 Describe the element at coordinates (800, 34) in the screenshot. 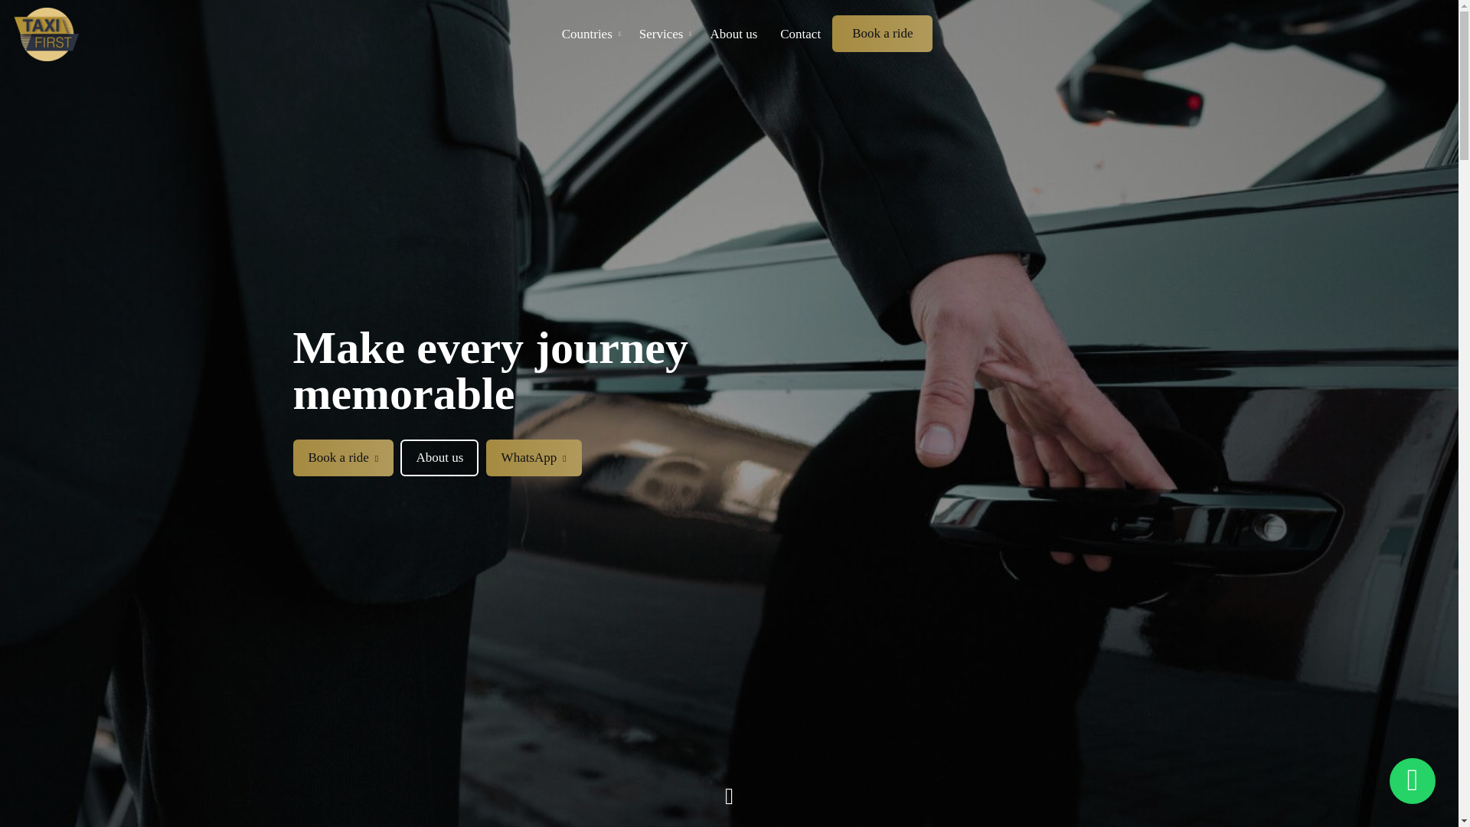

I see `Contact` at that location.